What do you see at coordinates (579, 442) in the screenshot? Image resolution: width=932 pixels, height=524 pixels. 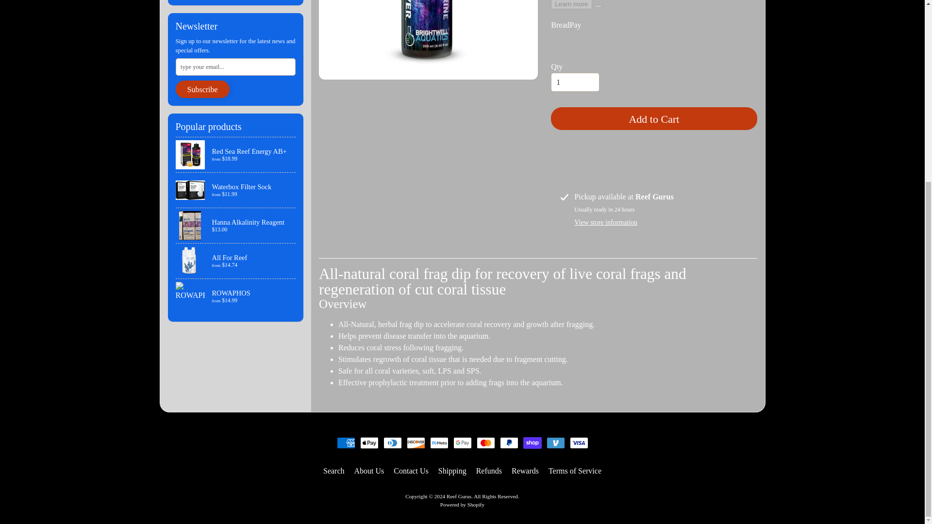 I see `Visa` at bounding box center [579, 442].